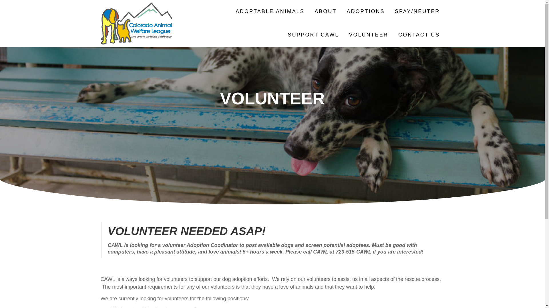 This screenshot has height=308, width=549. What do you see at coordinates (313, 35) in the screenshot?
I see `SUPPORT CAWL` at bounding box center [313, 35].